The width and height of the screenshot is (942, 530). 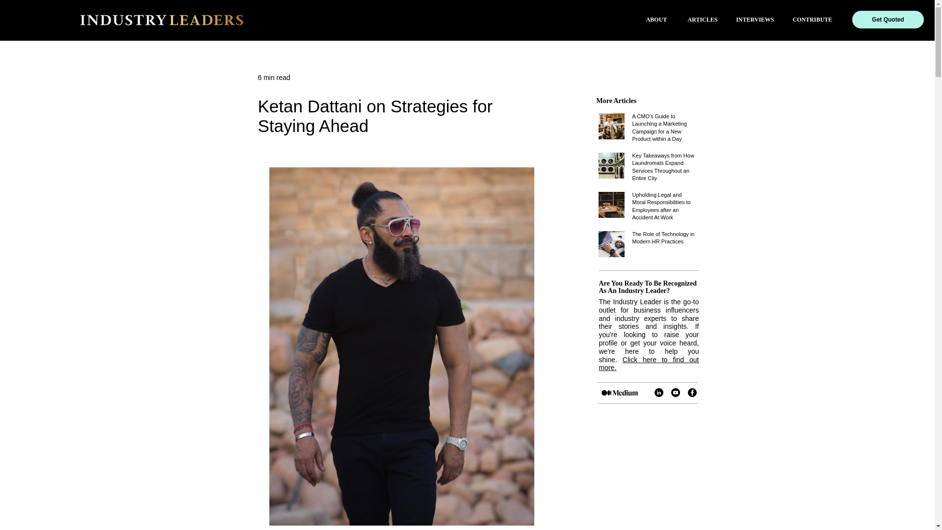 I want to click on 6 min read, so click(x=274, y=78).